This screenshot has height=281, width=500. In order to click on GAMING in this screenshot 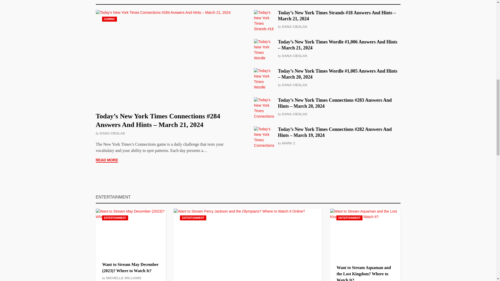, I will do `click(109, 19)`.